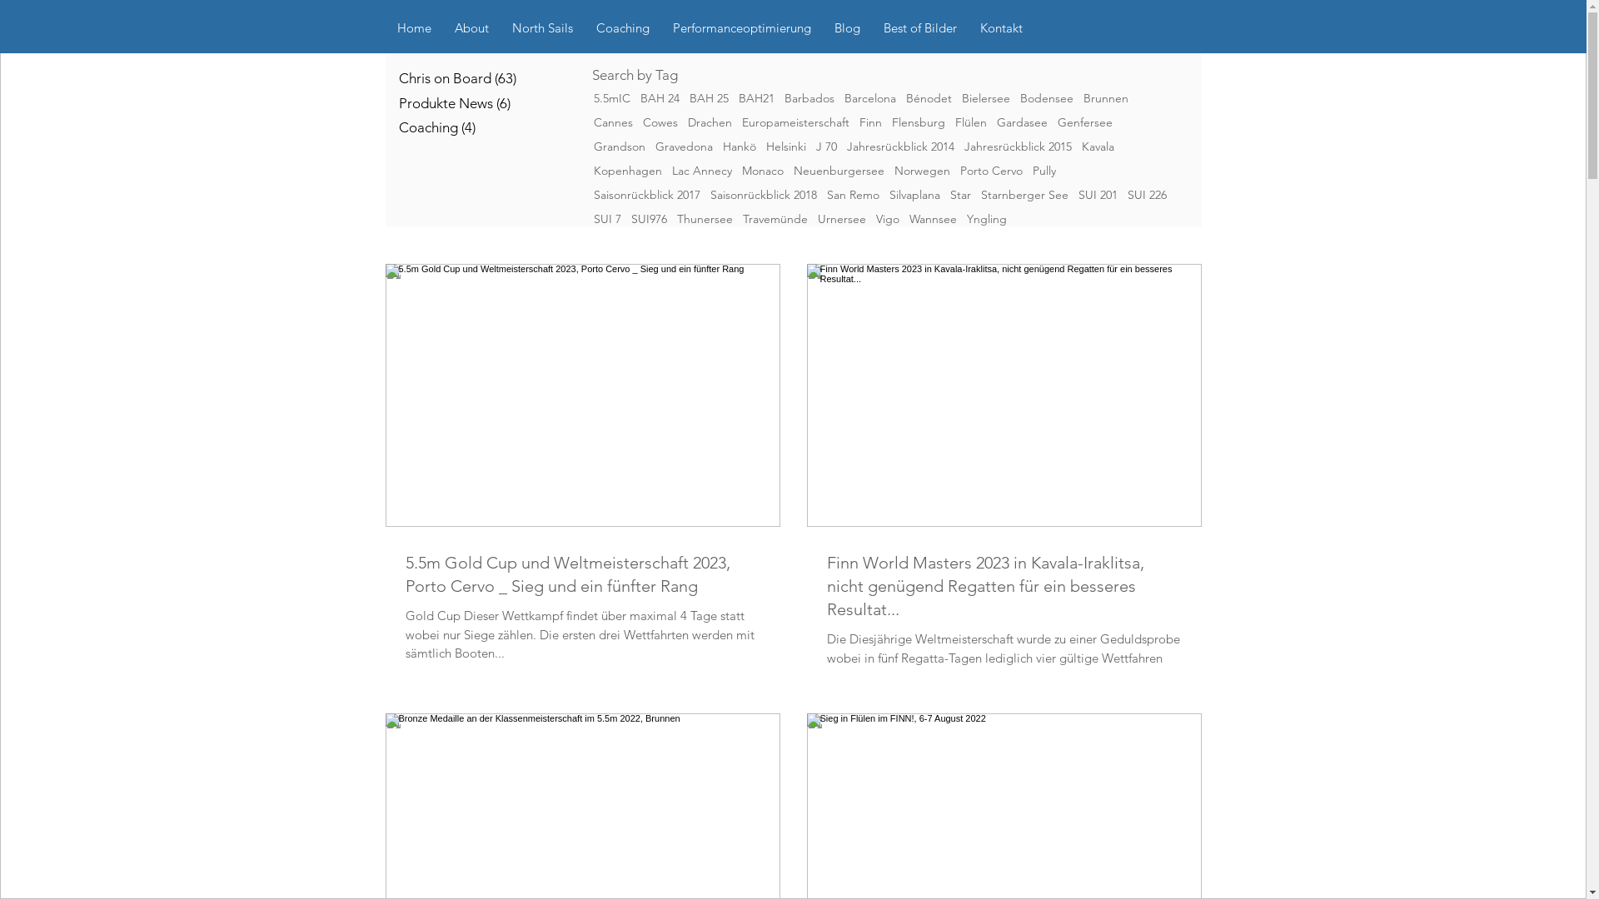  What do you see at coordinates (1021, 122) in the screenshot?
I see `Gardasee` at bounding box center [1021, 122].